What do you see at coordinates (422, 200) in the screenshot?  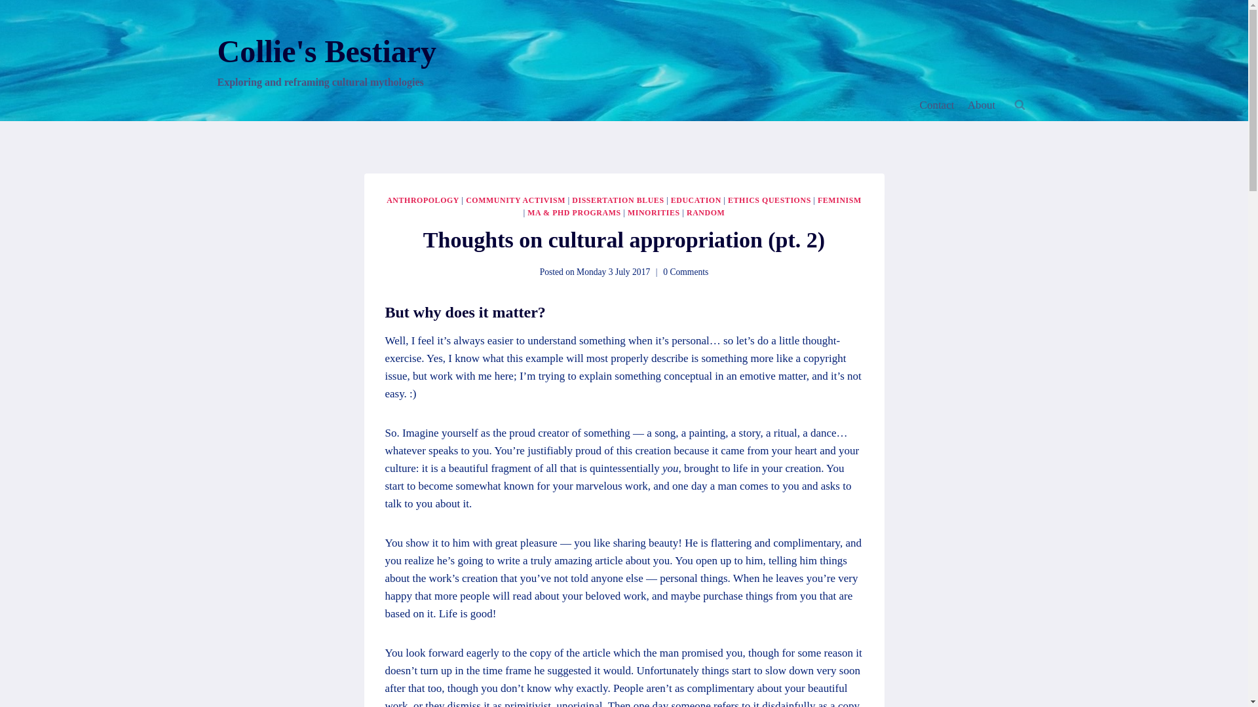 I see `ANTHROPOLOGY` at bounding box center [422, 200].